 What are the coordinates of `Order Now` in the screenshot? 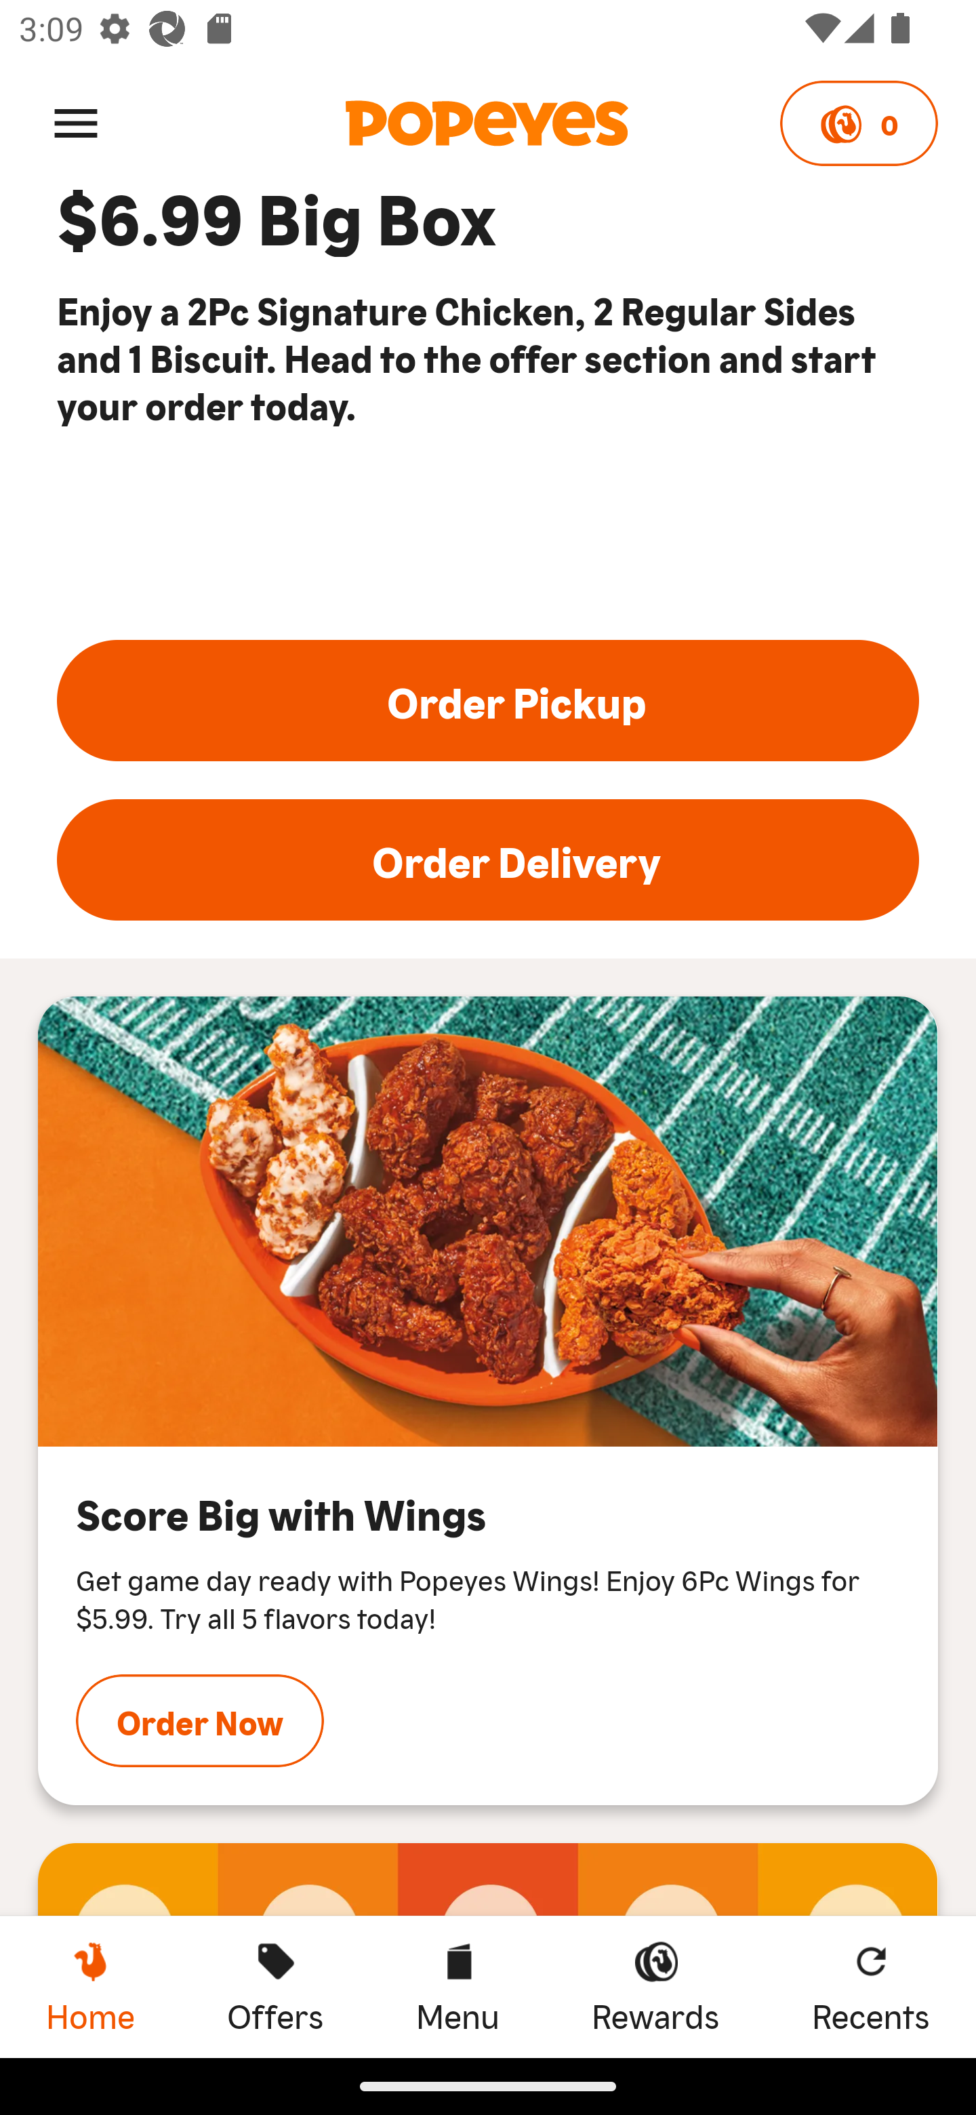 It's located at (200, 1722).